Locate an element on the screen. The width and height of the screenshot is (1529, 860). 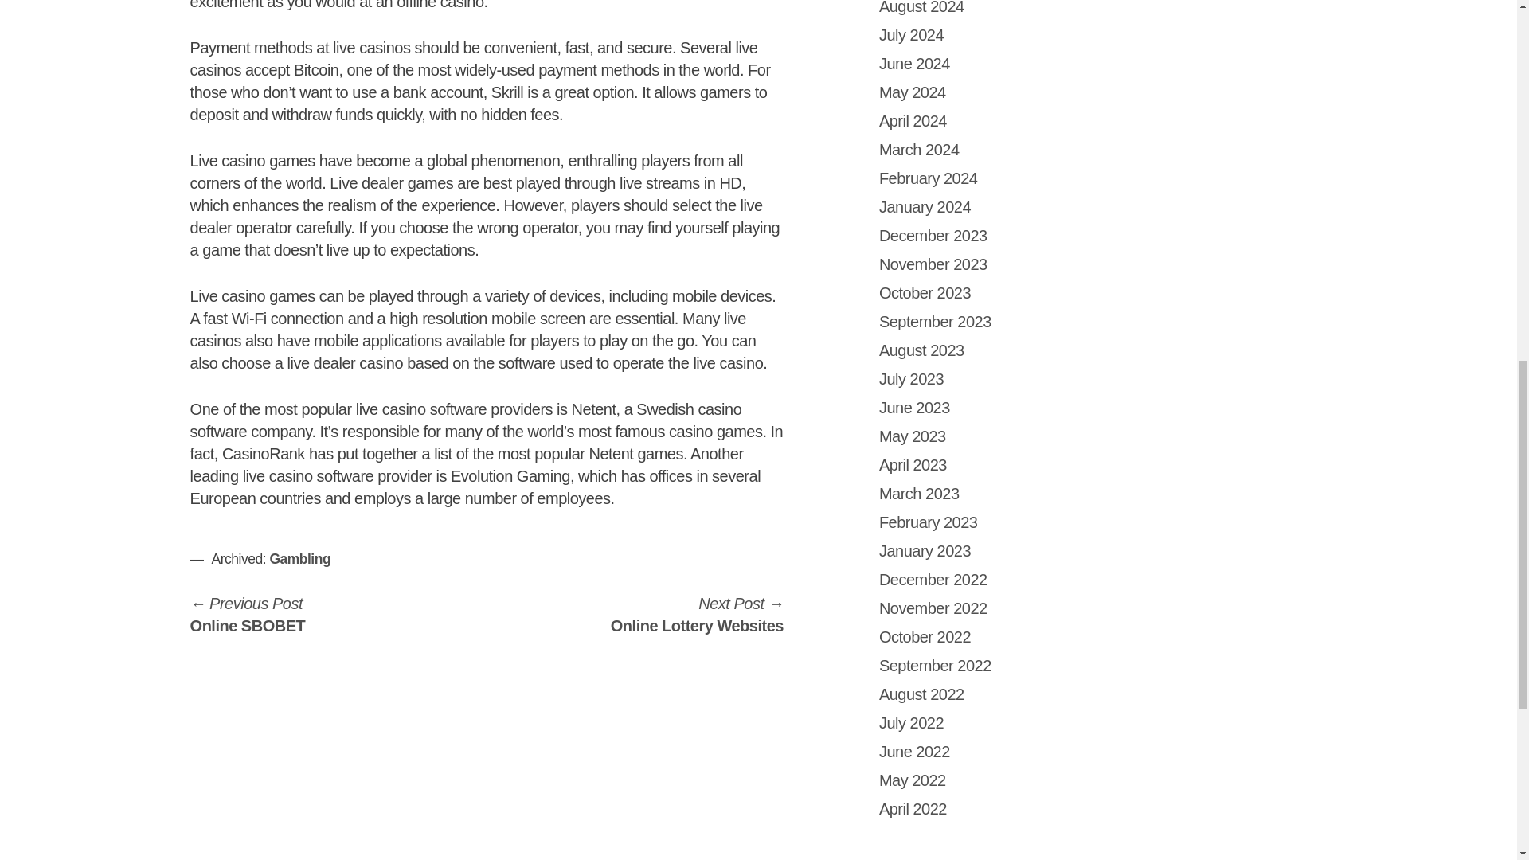
January 2024 is located at coordinates (933, 608).